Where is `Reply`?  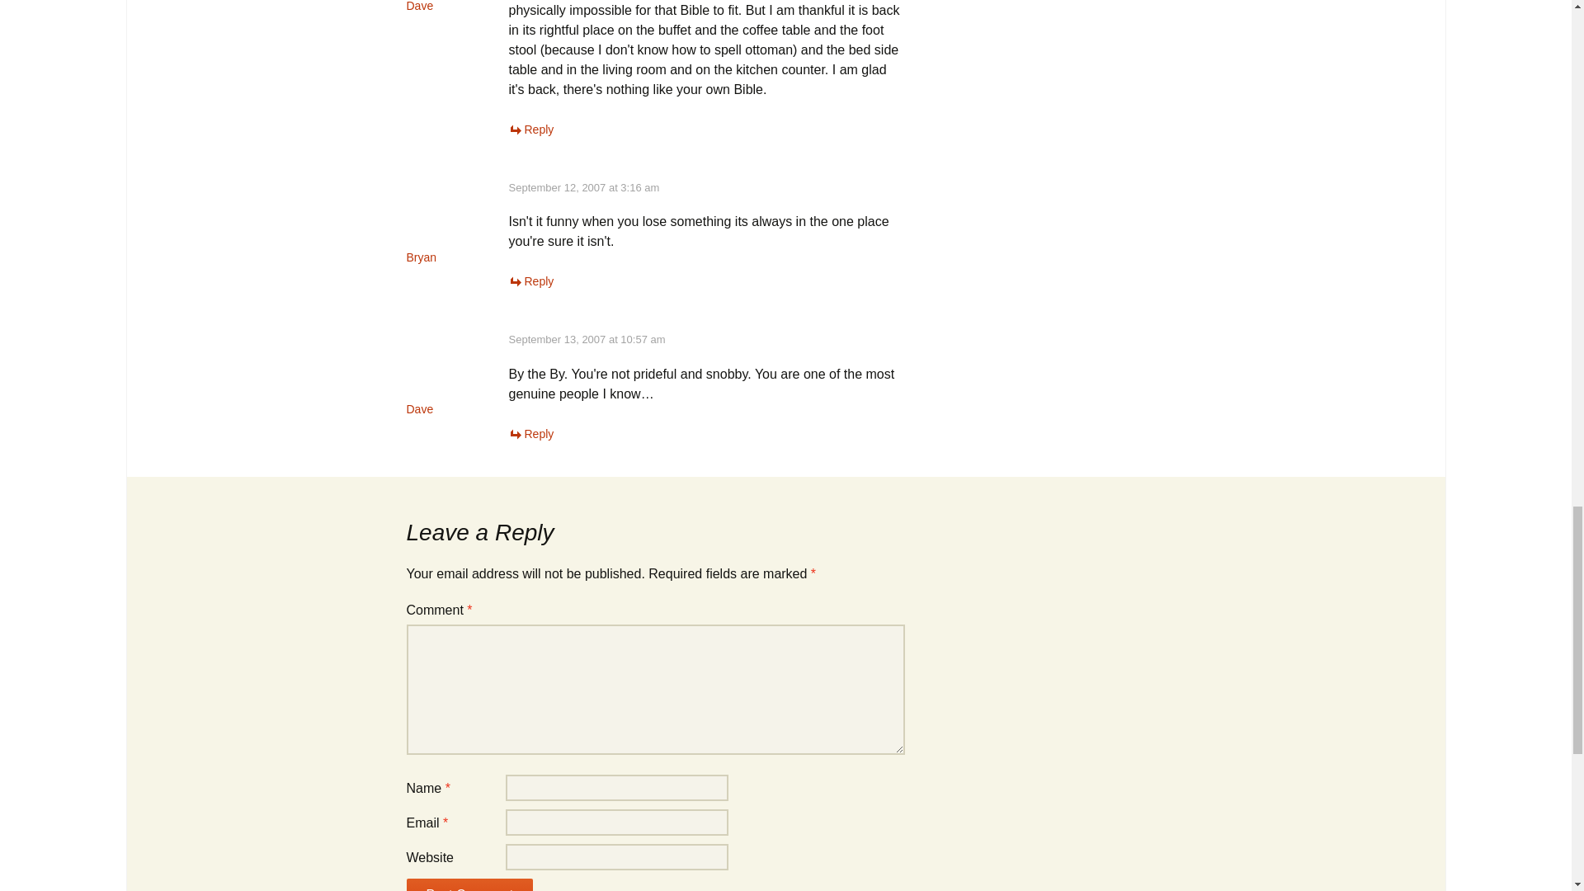 Reply is located at coordinates (530, 280).